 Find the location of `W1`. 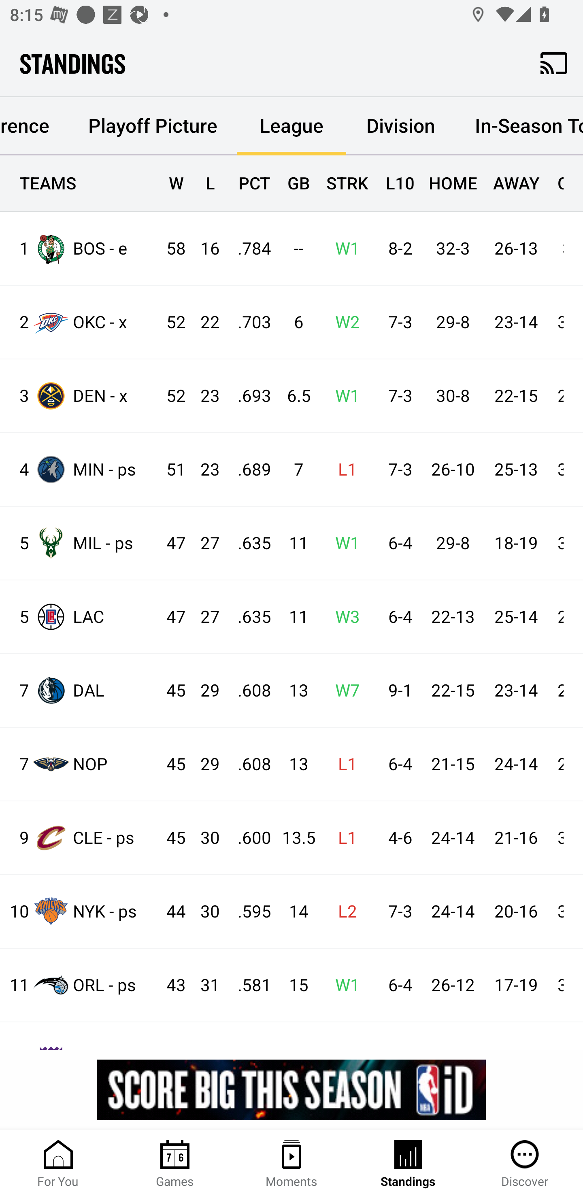

W1 is located at coordinates (343, 396).